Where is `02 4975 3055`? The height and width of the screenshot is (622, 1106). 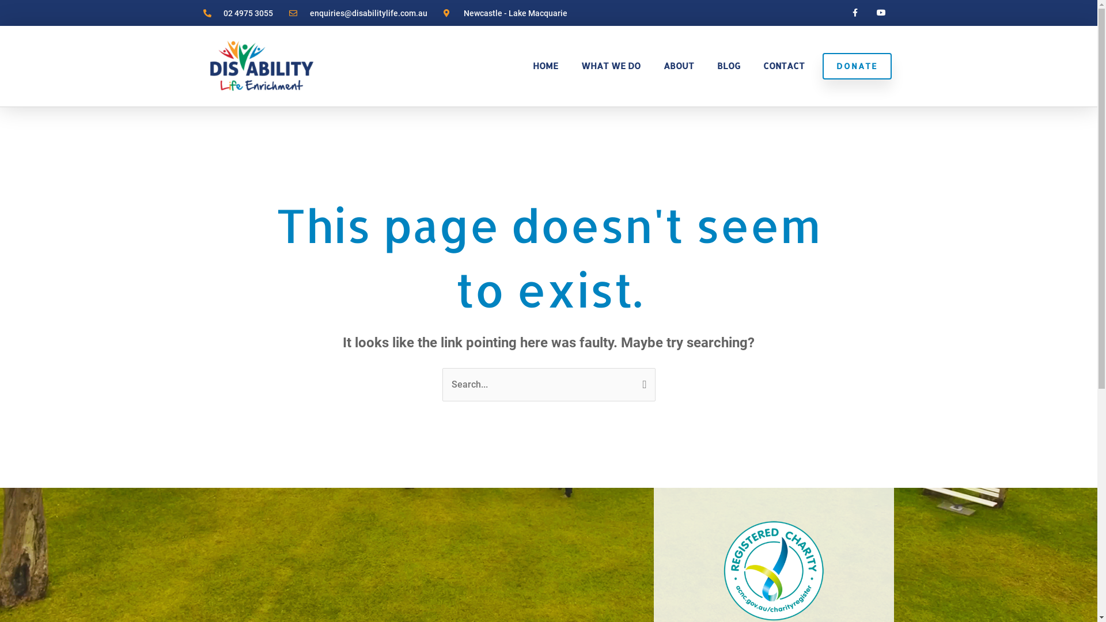 02 4975 3055 is located at coordinates (238, 13).